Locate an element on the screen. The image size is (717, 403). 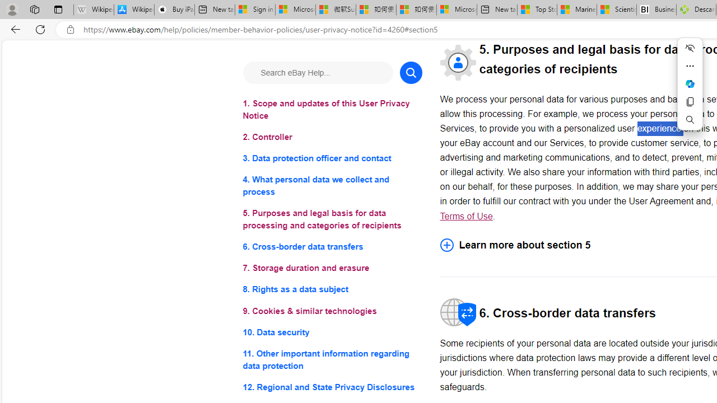
Sign in to your Microsoft account is located at coordinates (255, 10).